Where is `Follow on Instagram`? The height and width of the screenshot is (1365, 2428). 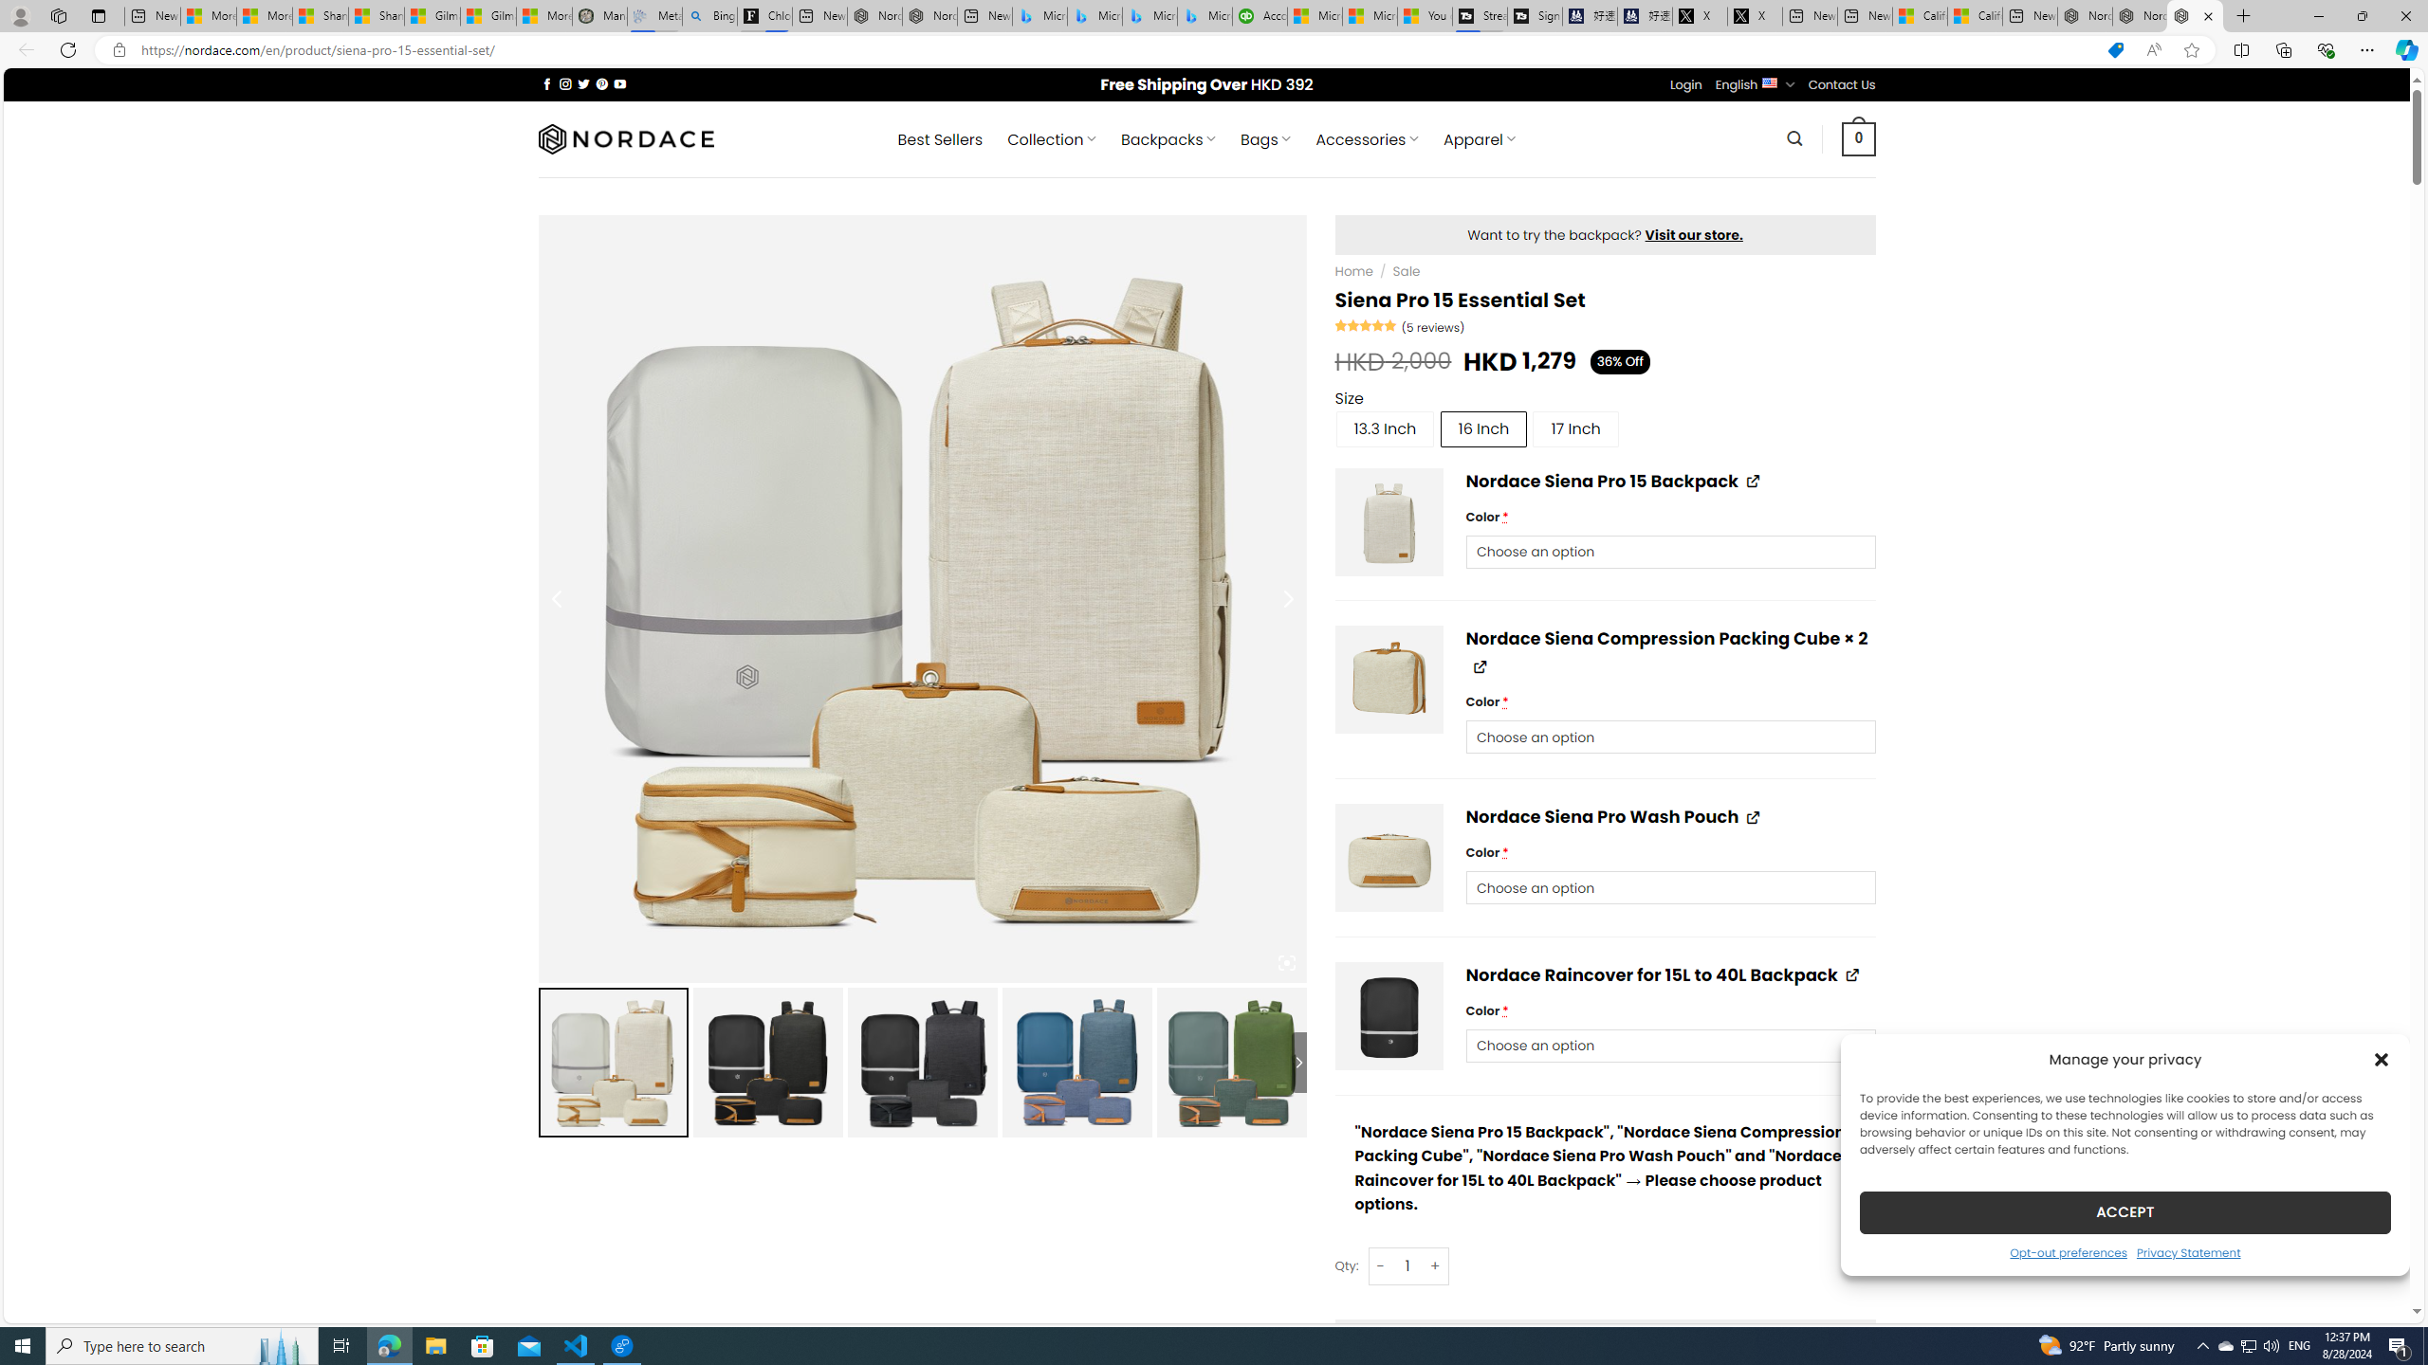 Follow on Instagram is located at coordinates (565, 83).